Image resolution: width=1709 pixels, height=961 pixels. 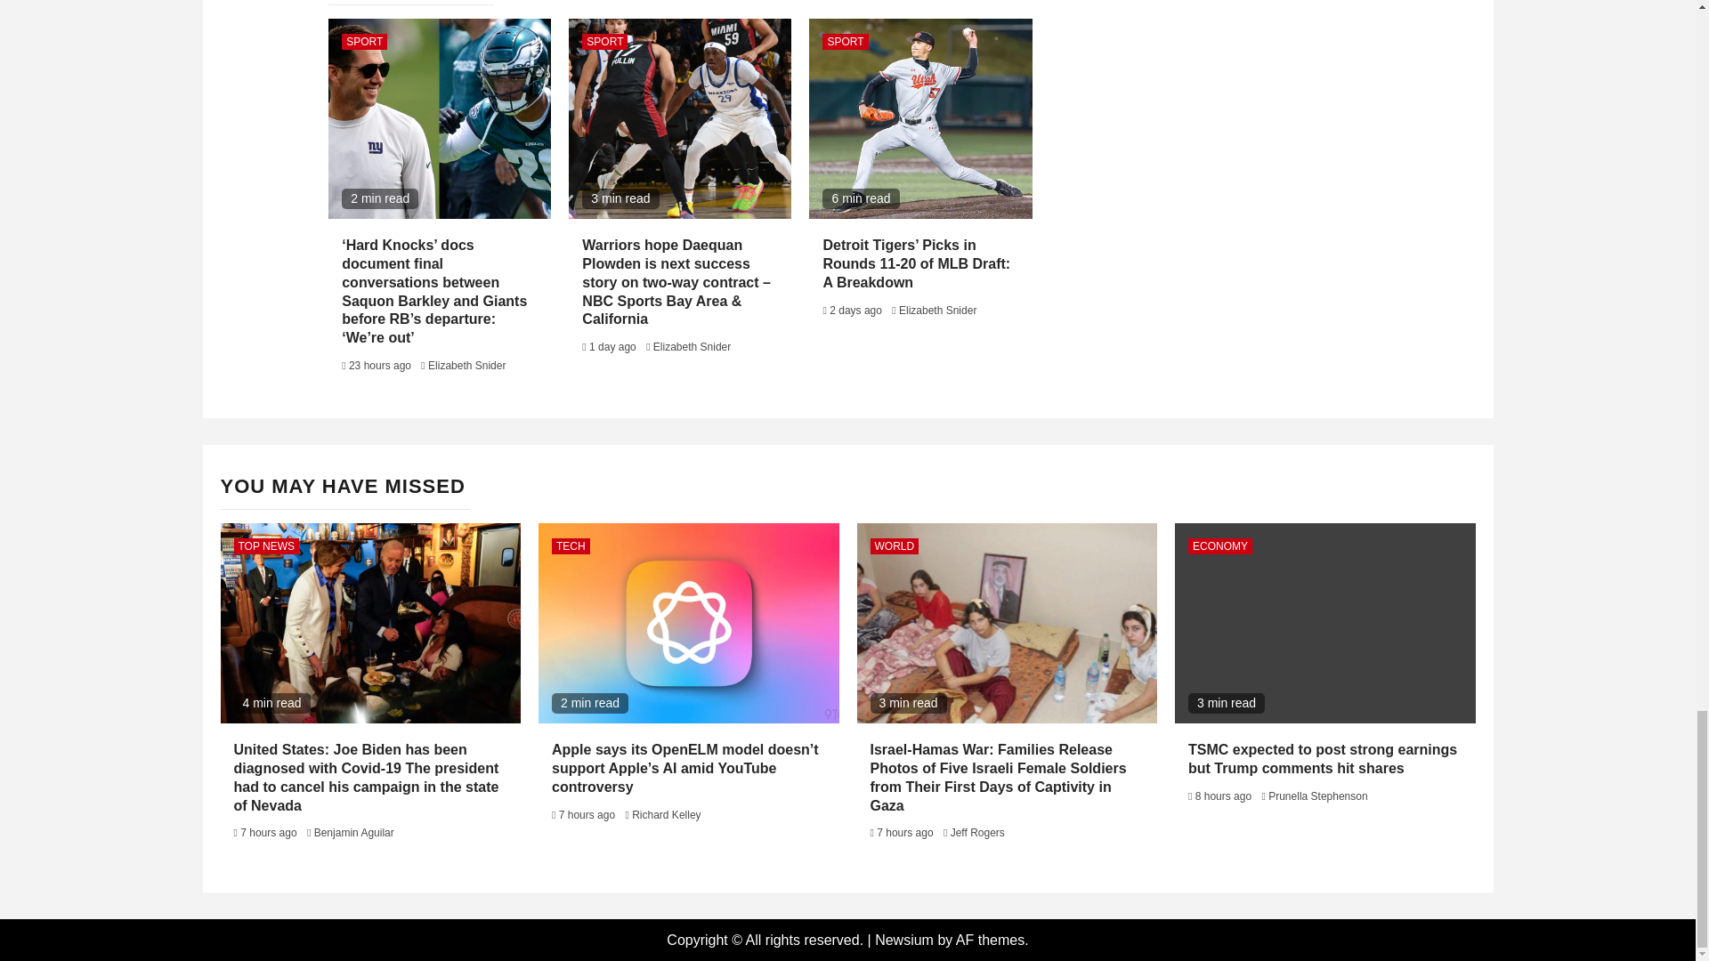 What do you see at coordinates (845, 41) in the screenshot?
I see `SPORT` at bounding box center [845, 41].